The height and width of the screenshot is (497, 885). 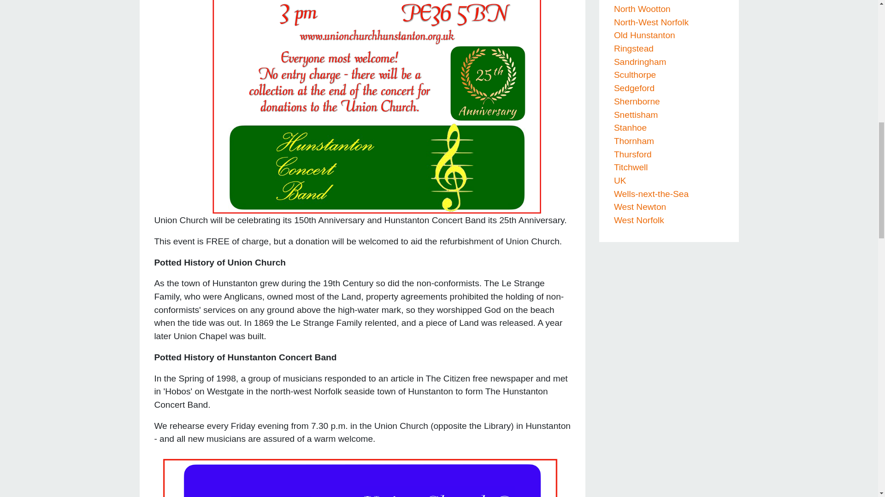 I want to click on Union 3, so click(x=362, y=475).